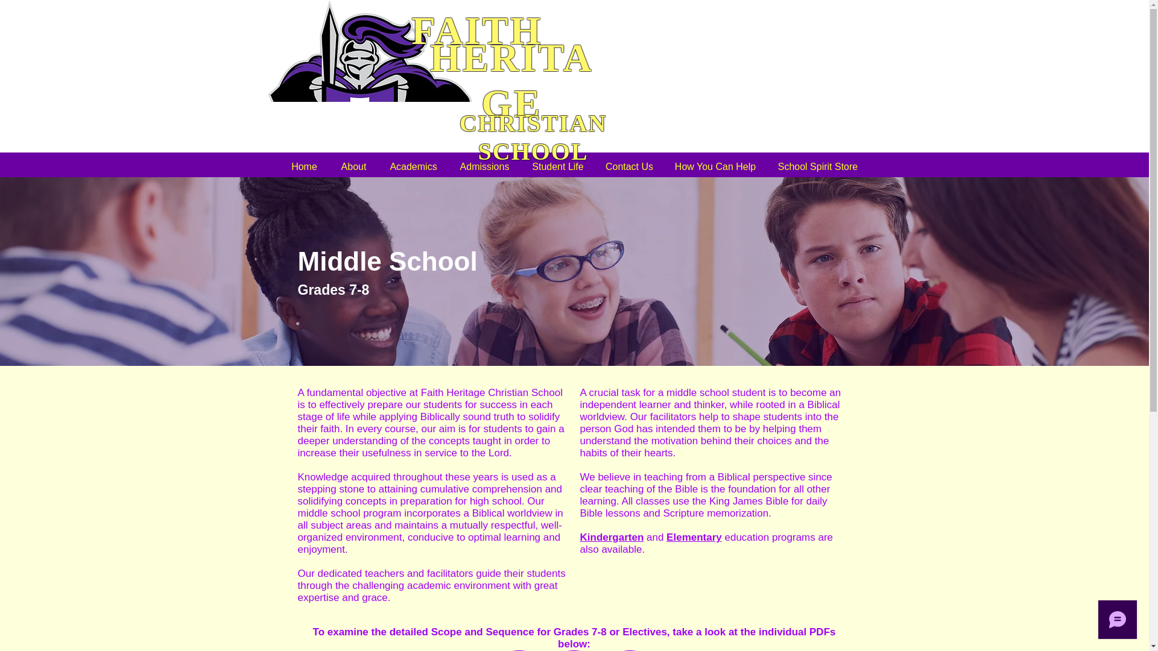 The height and width of the screenshot is (651, 1158). What do you see at coordinates (629, 166) in the screenshot?
I see `Contact Us` at bounding box center [629, 166].